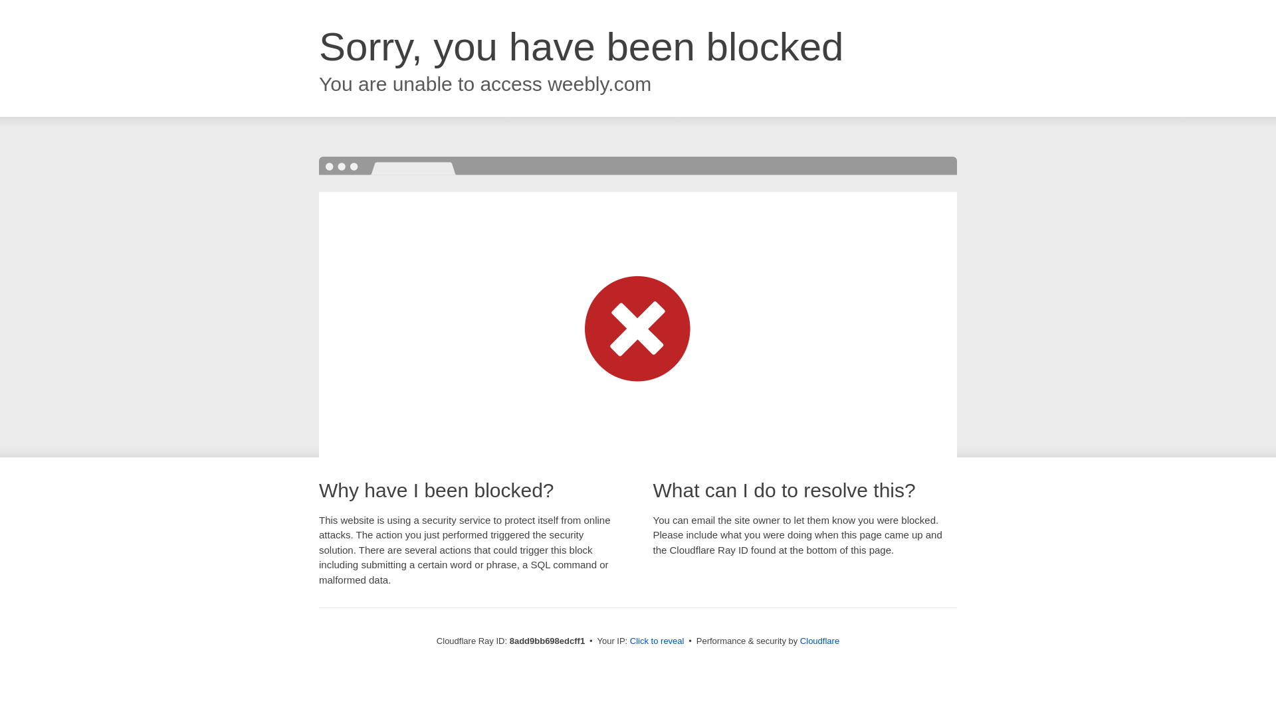 The width and height of the screenshot is (1276, 717). What do you see at coordinates (819, 641) in the screenshot?
I see `Cloudflare` at bounding box center [819, 641].